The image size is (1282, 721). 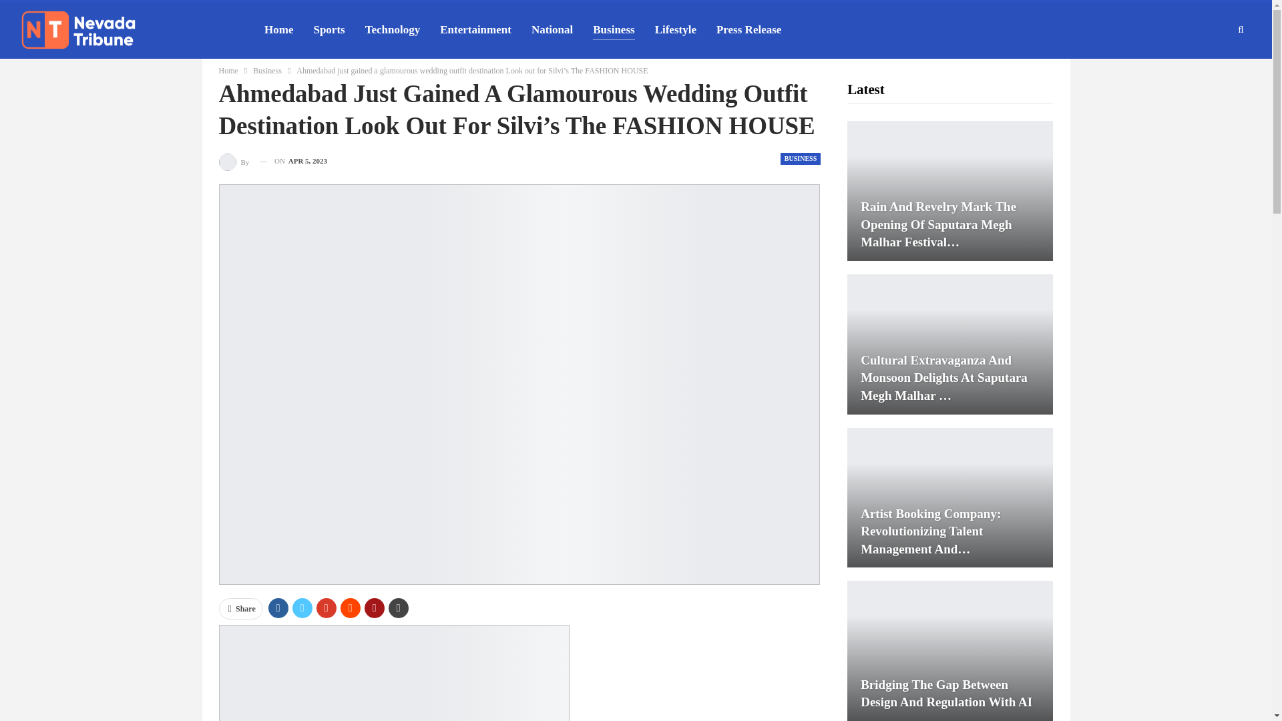 What do you see at coordinates (228, 71) in the screenshot?
I see `Home` at bounding box center [228, 71].